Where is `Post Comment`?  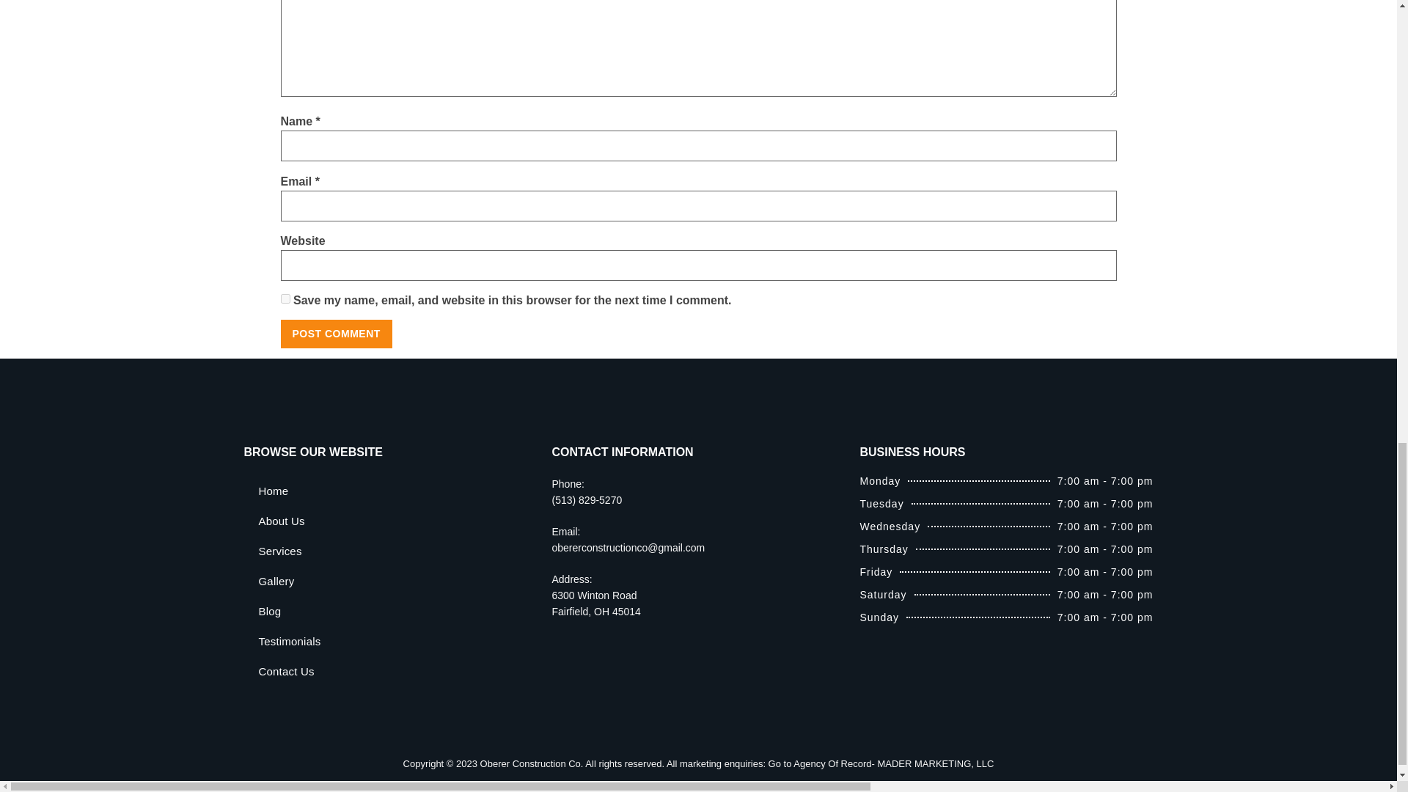 Post Comment is located at coordinates (336, 334).